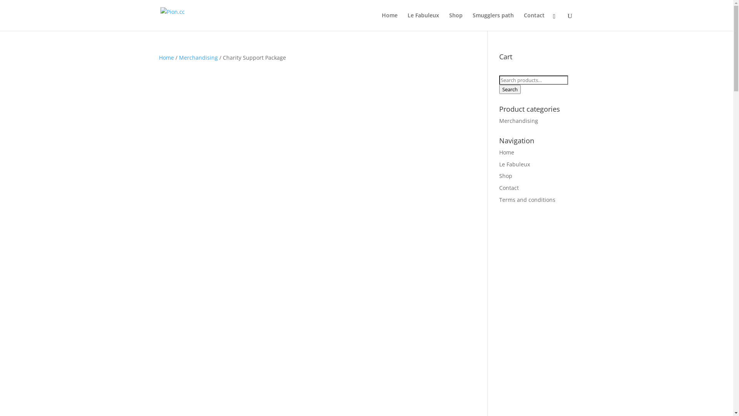 The width and height of the screenshot is (739, 416). I want to click on Home, so click(507, 153).